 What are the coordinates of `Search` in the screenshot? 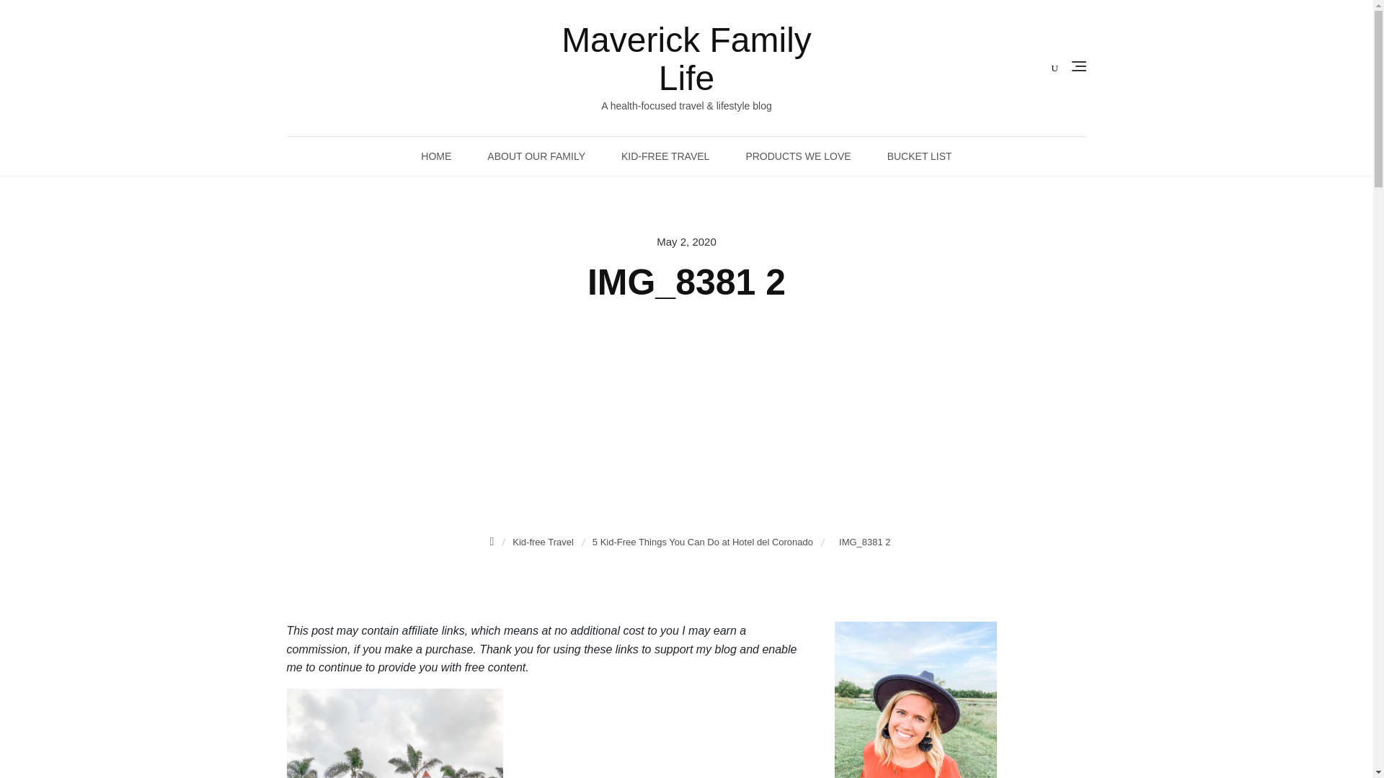 It's located at (40, 17).